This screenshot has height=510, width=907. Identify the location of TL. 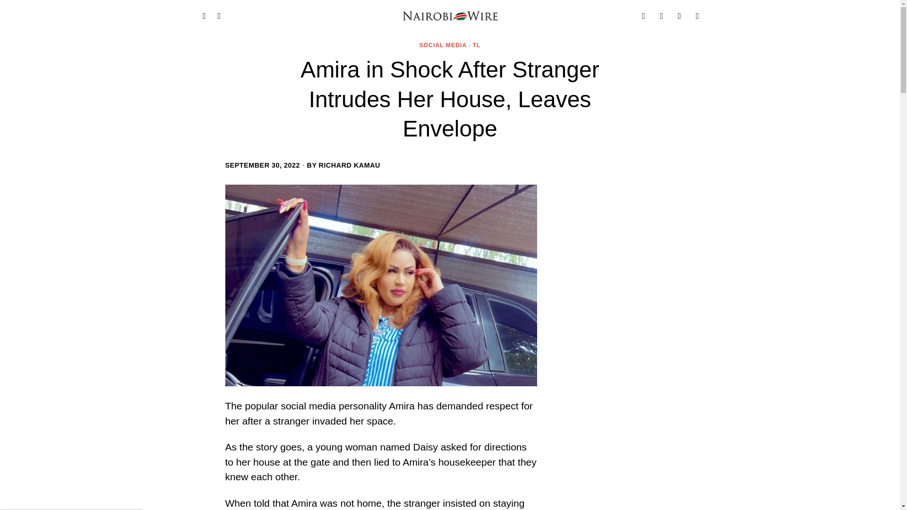
(476, 45).